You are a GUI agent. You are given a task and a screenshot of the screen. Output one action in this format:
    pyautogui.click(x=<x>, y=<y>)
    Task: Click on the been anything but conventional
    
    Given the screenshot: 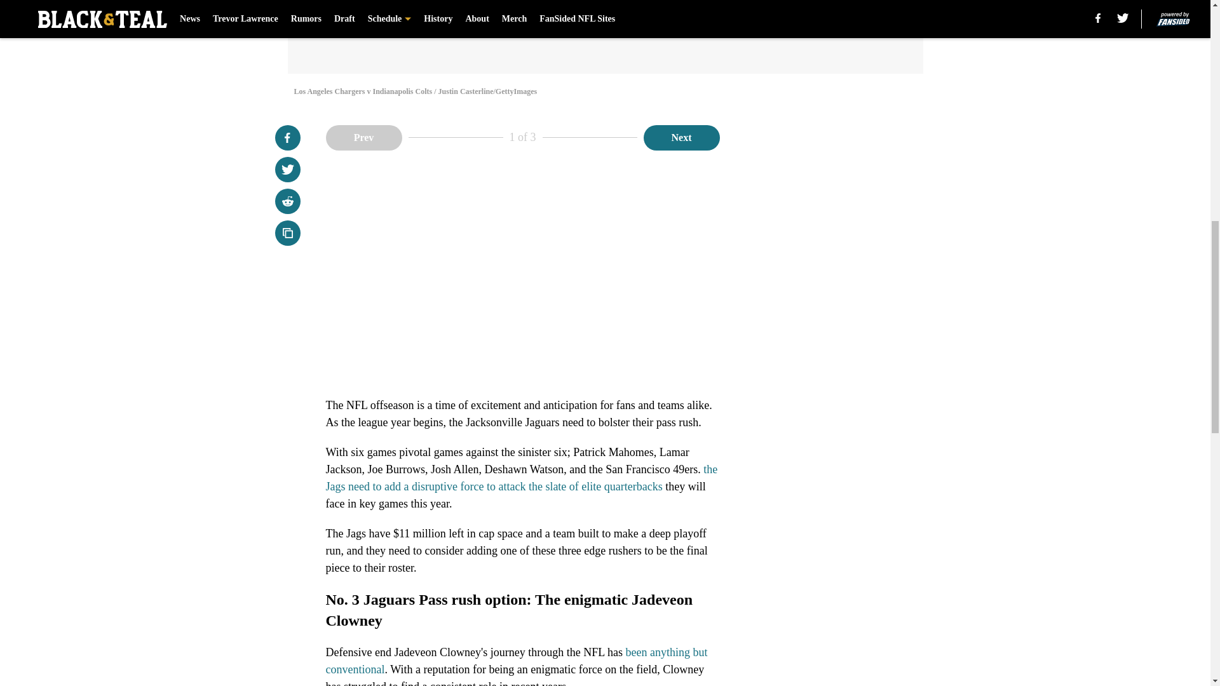 What is the action you would take?
    pyautogui.click(x=516, y=661)
    